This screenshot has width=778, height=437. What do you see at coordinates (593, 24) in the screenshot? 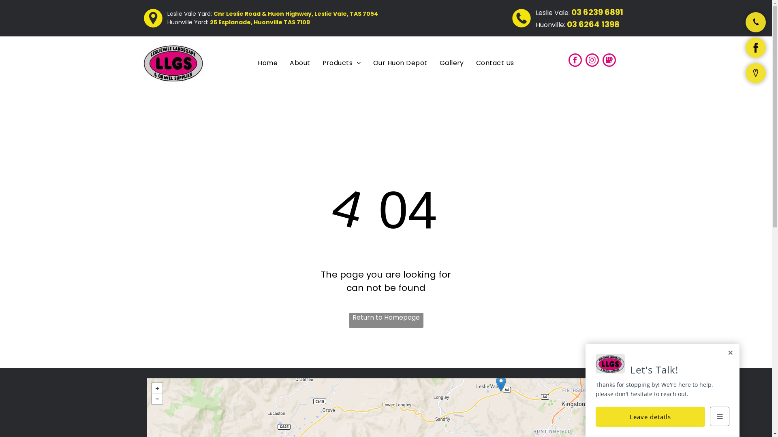
I see `03 6264 1398` at bounding box center [593, 24].